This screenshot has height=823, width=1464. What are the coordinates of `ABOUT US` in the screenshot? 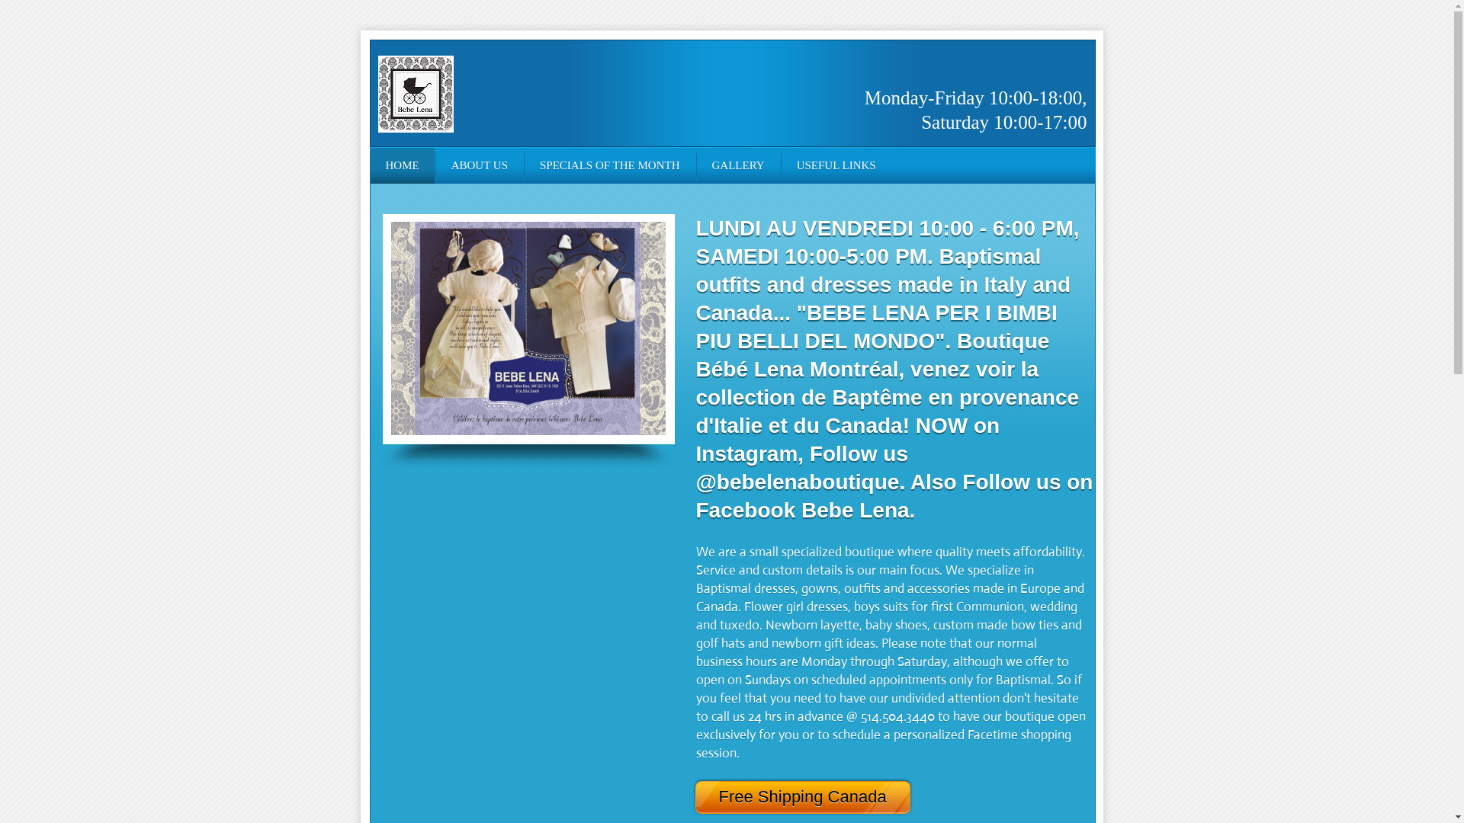 It's located at (480, 166).